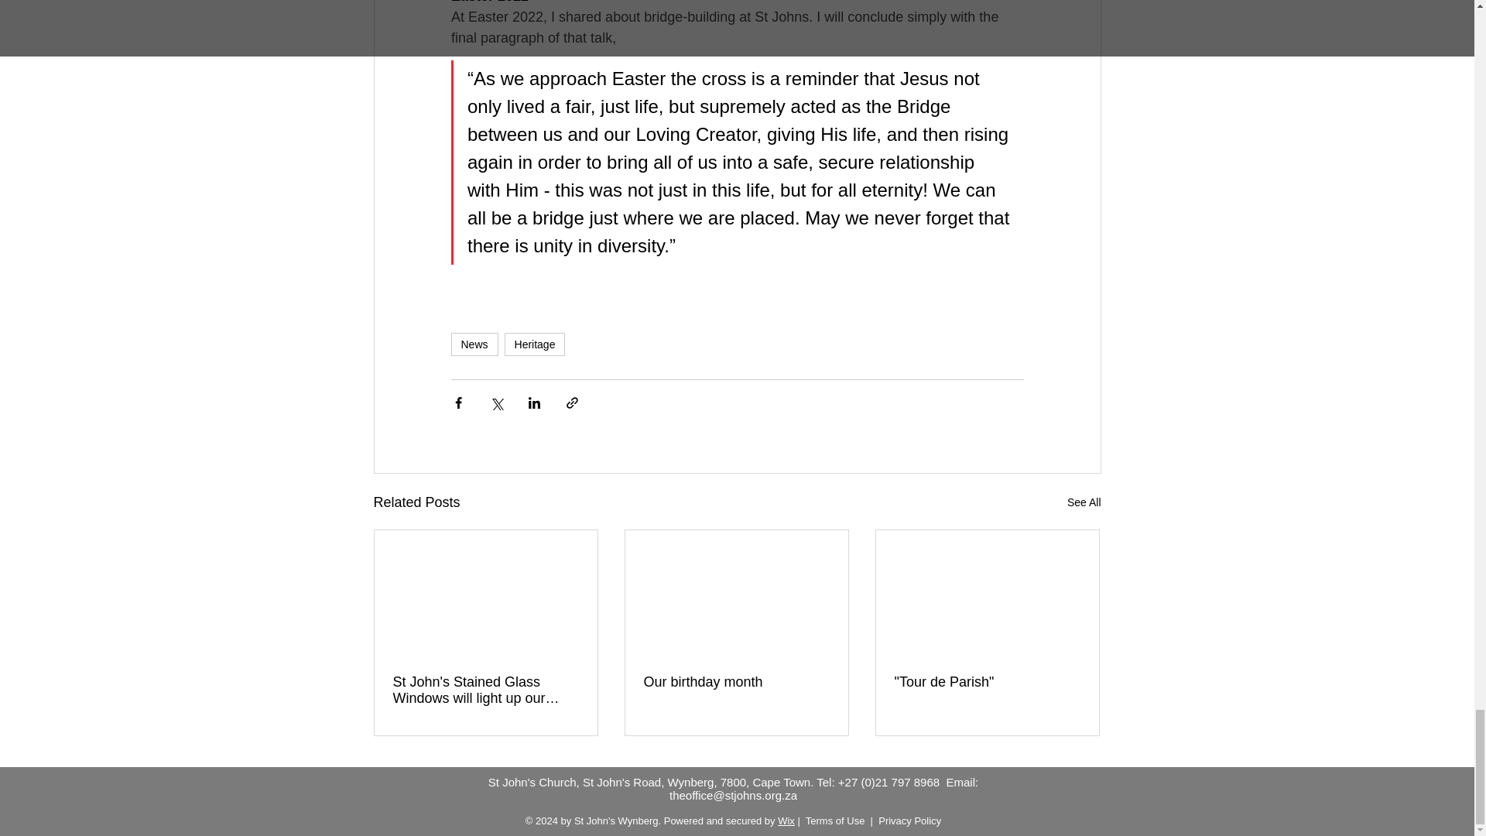  I want to click on Privacy Policy, so click(909, 821).